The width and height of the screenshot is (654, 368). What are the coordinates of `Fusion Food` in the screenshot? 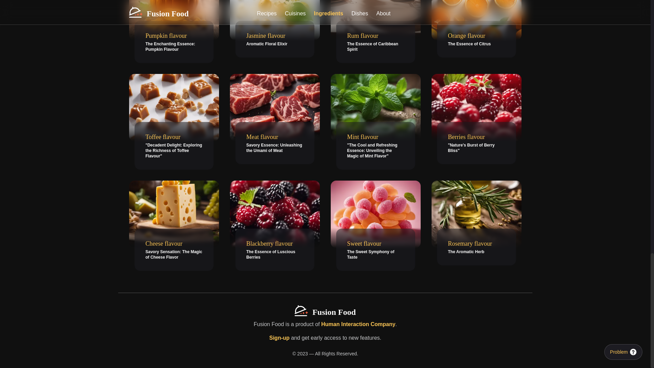 It's located at (375, 249).